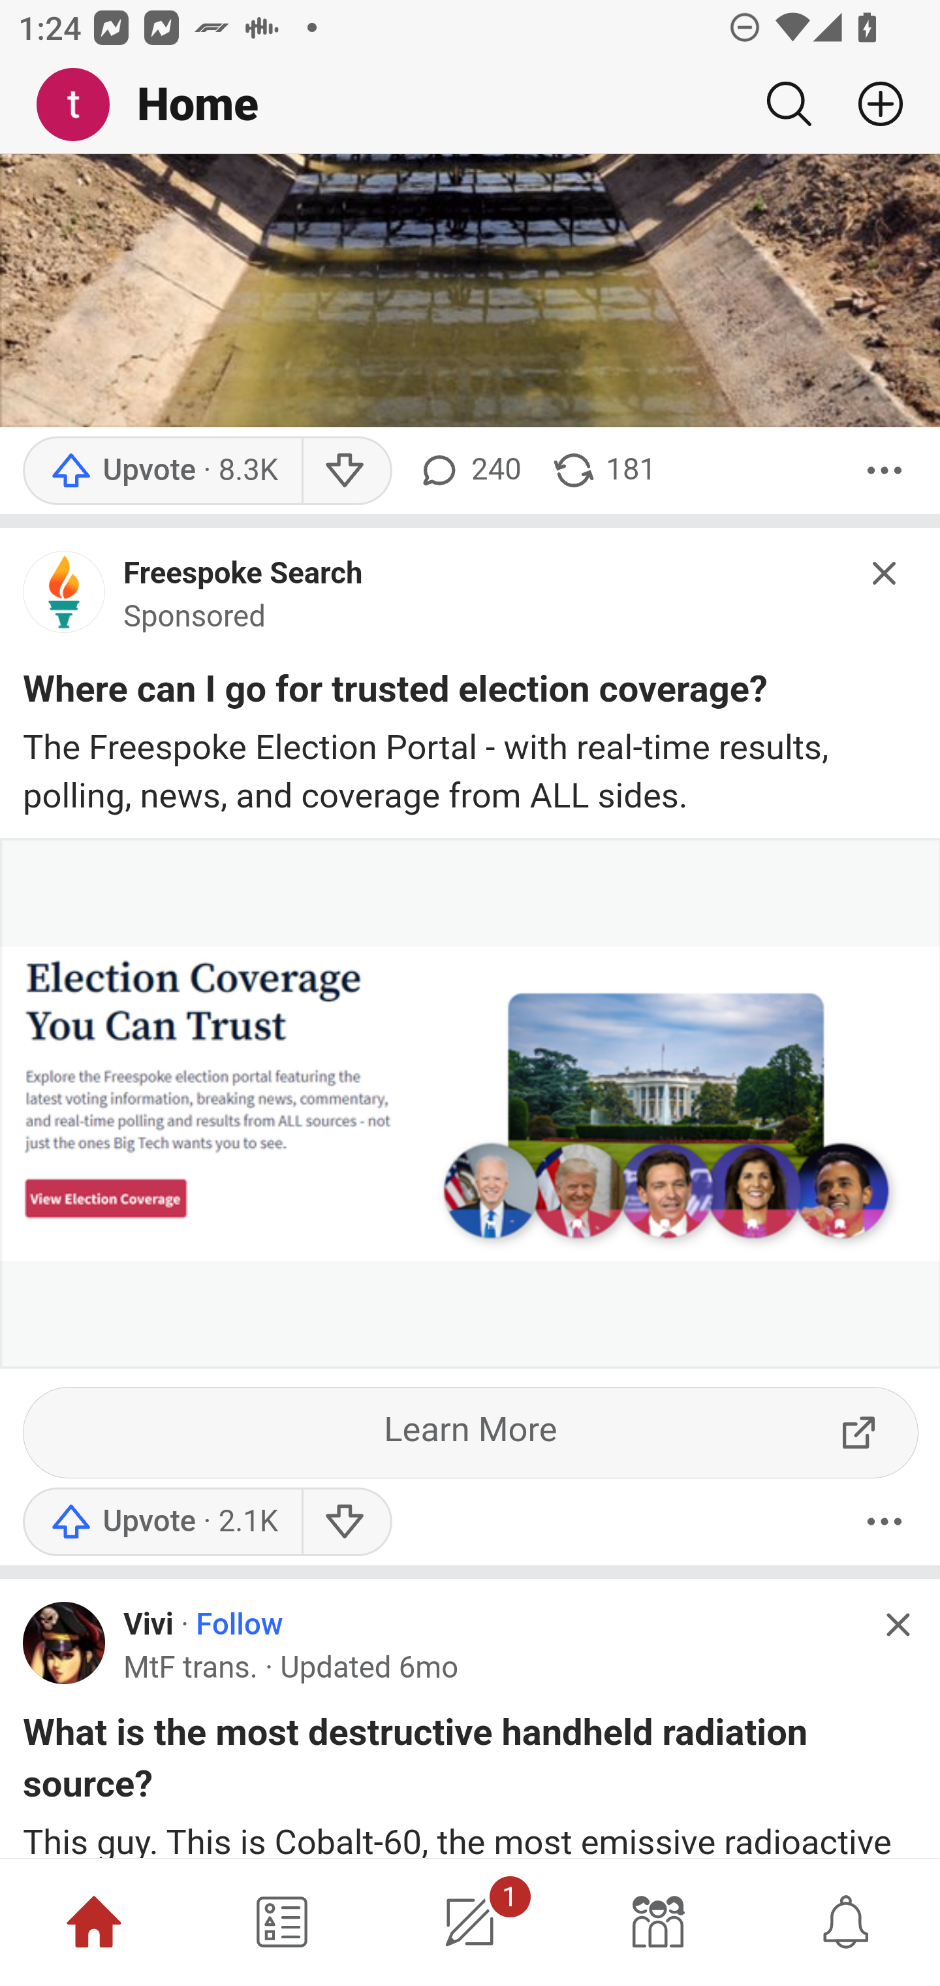 The width and height of the screenshot is (940, 1986). What do you see at coordinates (470, 105) in the screenshot?
I see `Me Home Search Add` at bounding box center [470, 105].